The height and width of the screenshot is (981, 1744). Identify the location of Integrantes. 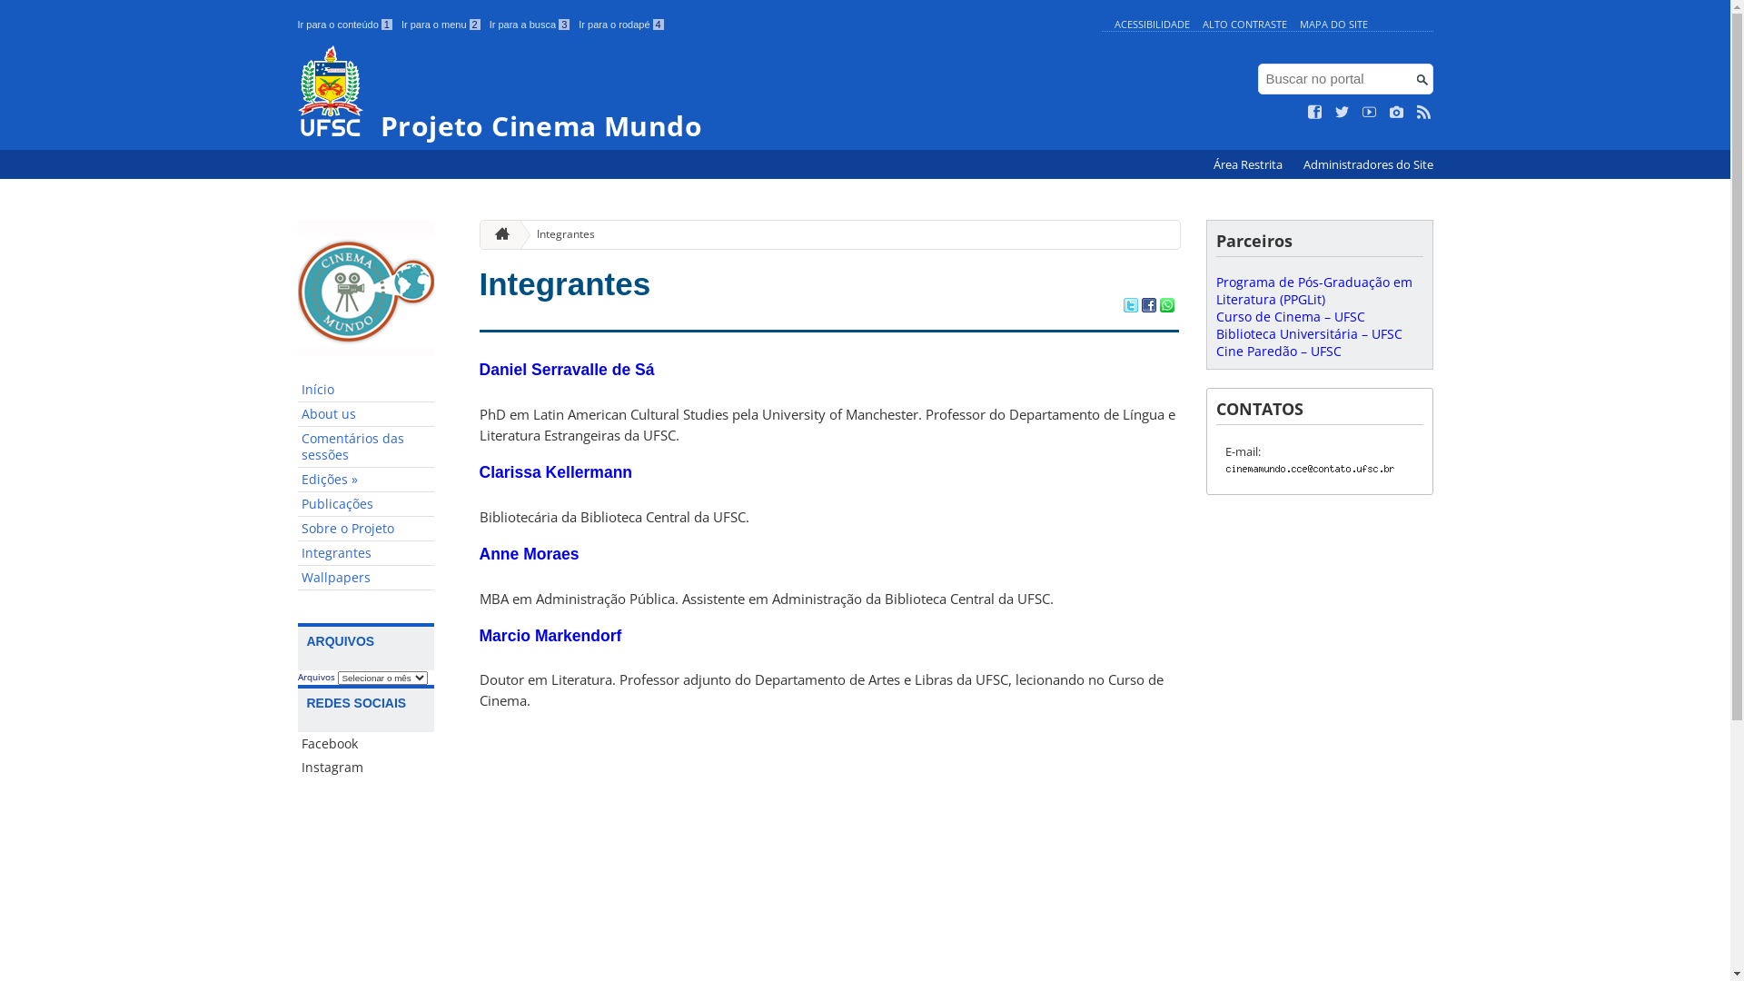
(366, 554).